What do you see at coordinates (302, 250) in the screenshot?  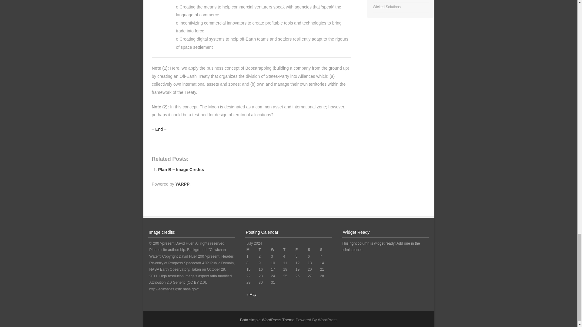 I see `Friday` at bounding box center [302, 250].